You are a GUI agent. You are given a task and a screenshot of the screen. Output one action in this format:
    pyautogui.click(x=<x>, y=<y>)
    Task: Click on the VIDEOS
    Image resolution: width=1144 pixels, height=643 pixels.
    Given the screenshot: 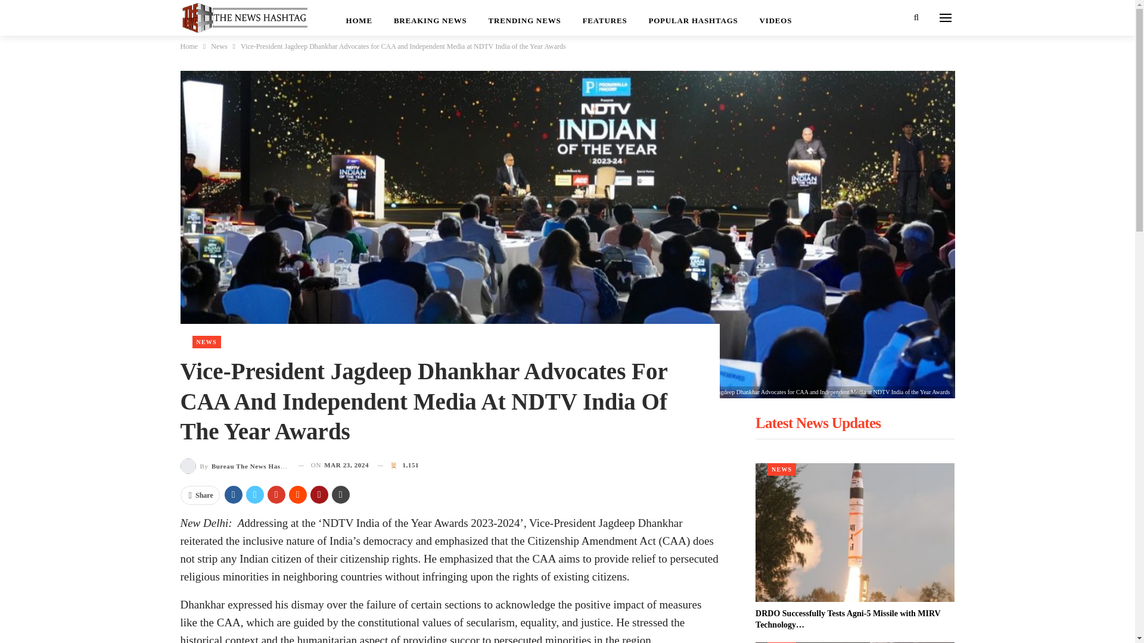 What is the action you would take?
    pyautogui.click(x=776, y=18)
    